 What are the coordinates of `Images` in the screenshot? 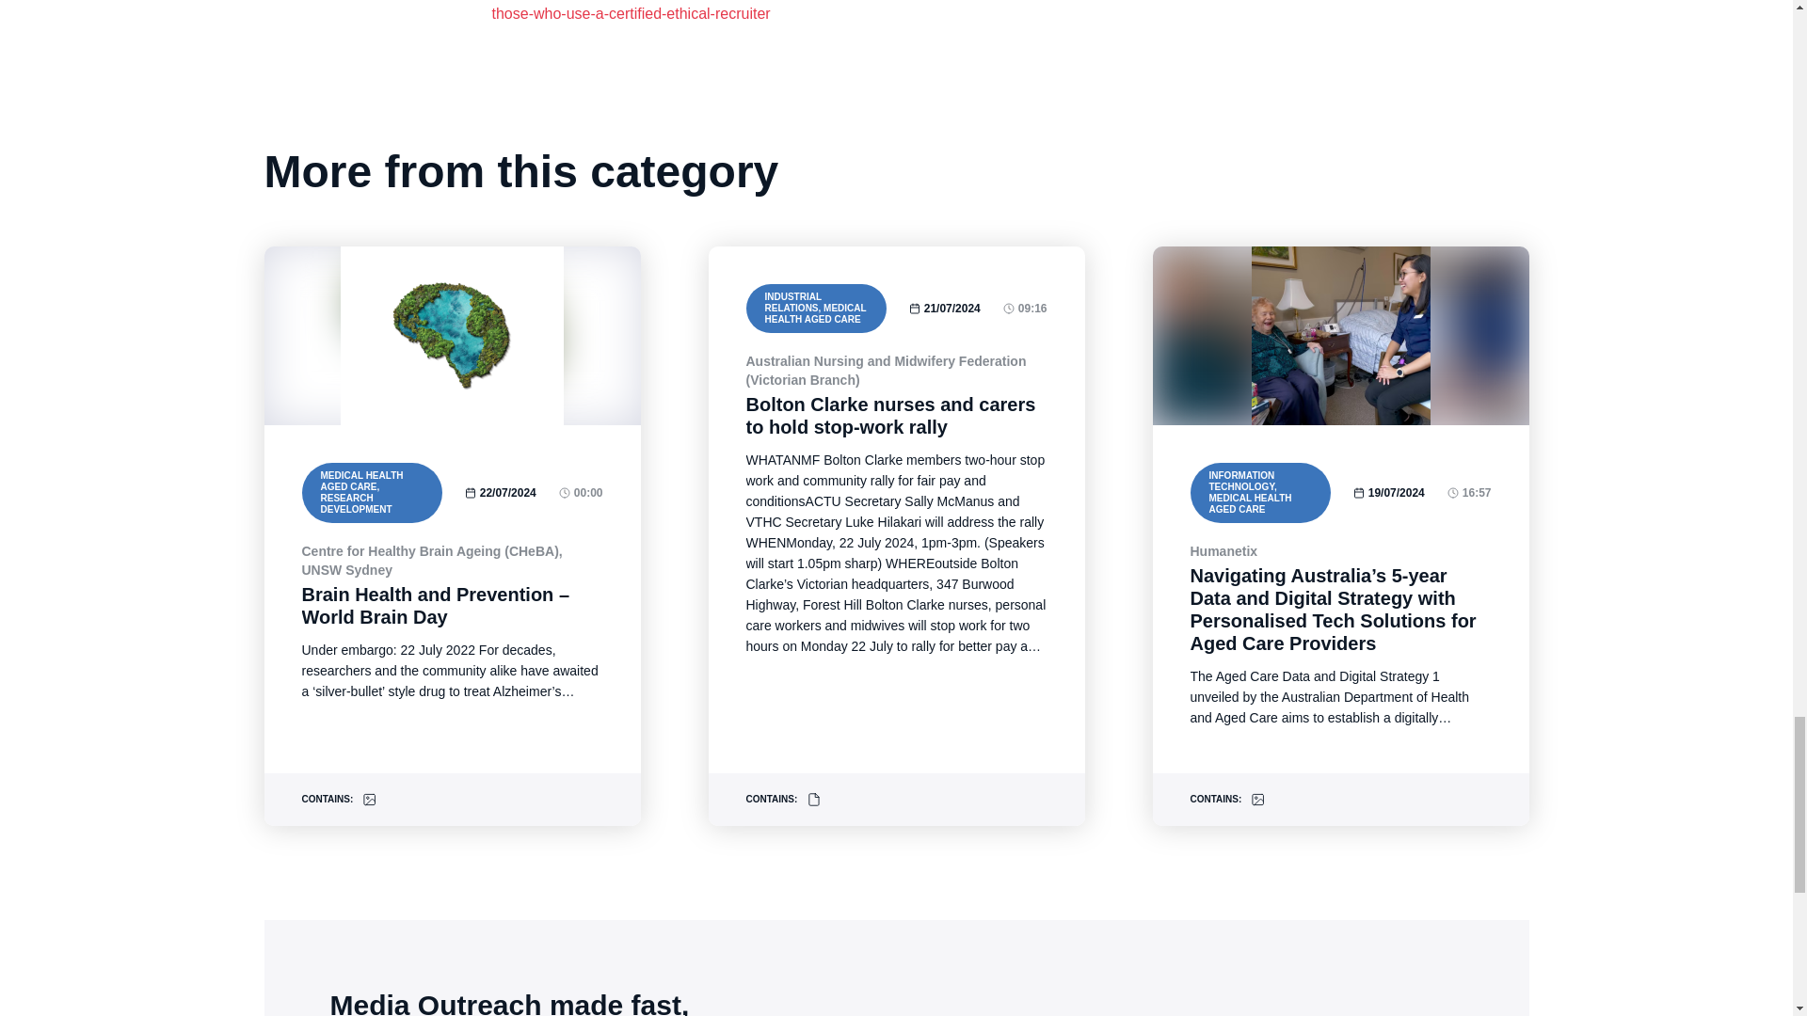 It's located at (1257, 800).